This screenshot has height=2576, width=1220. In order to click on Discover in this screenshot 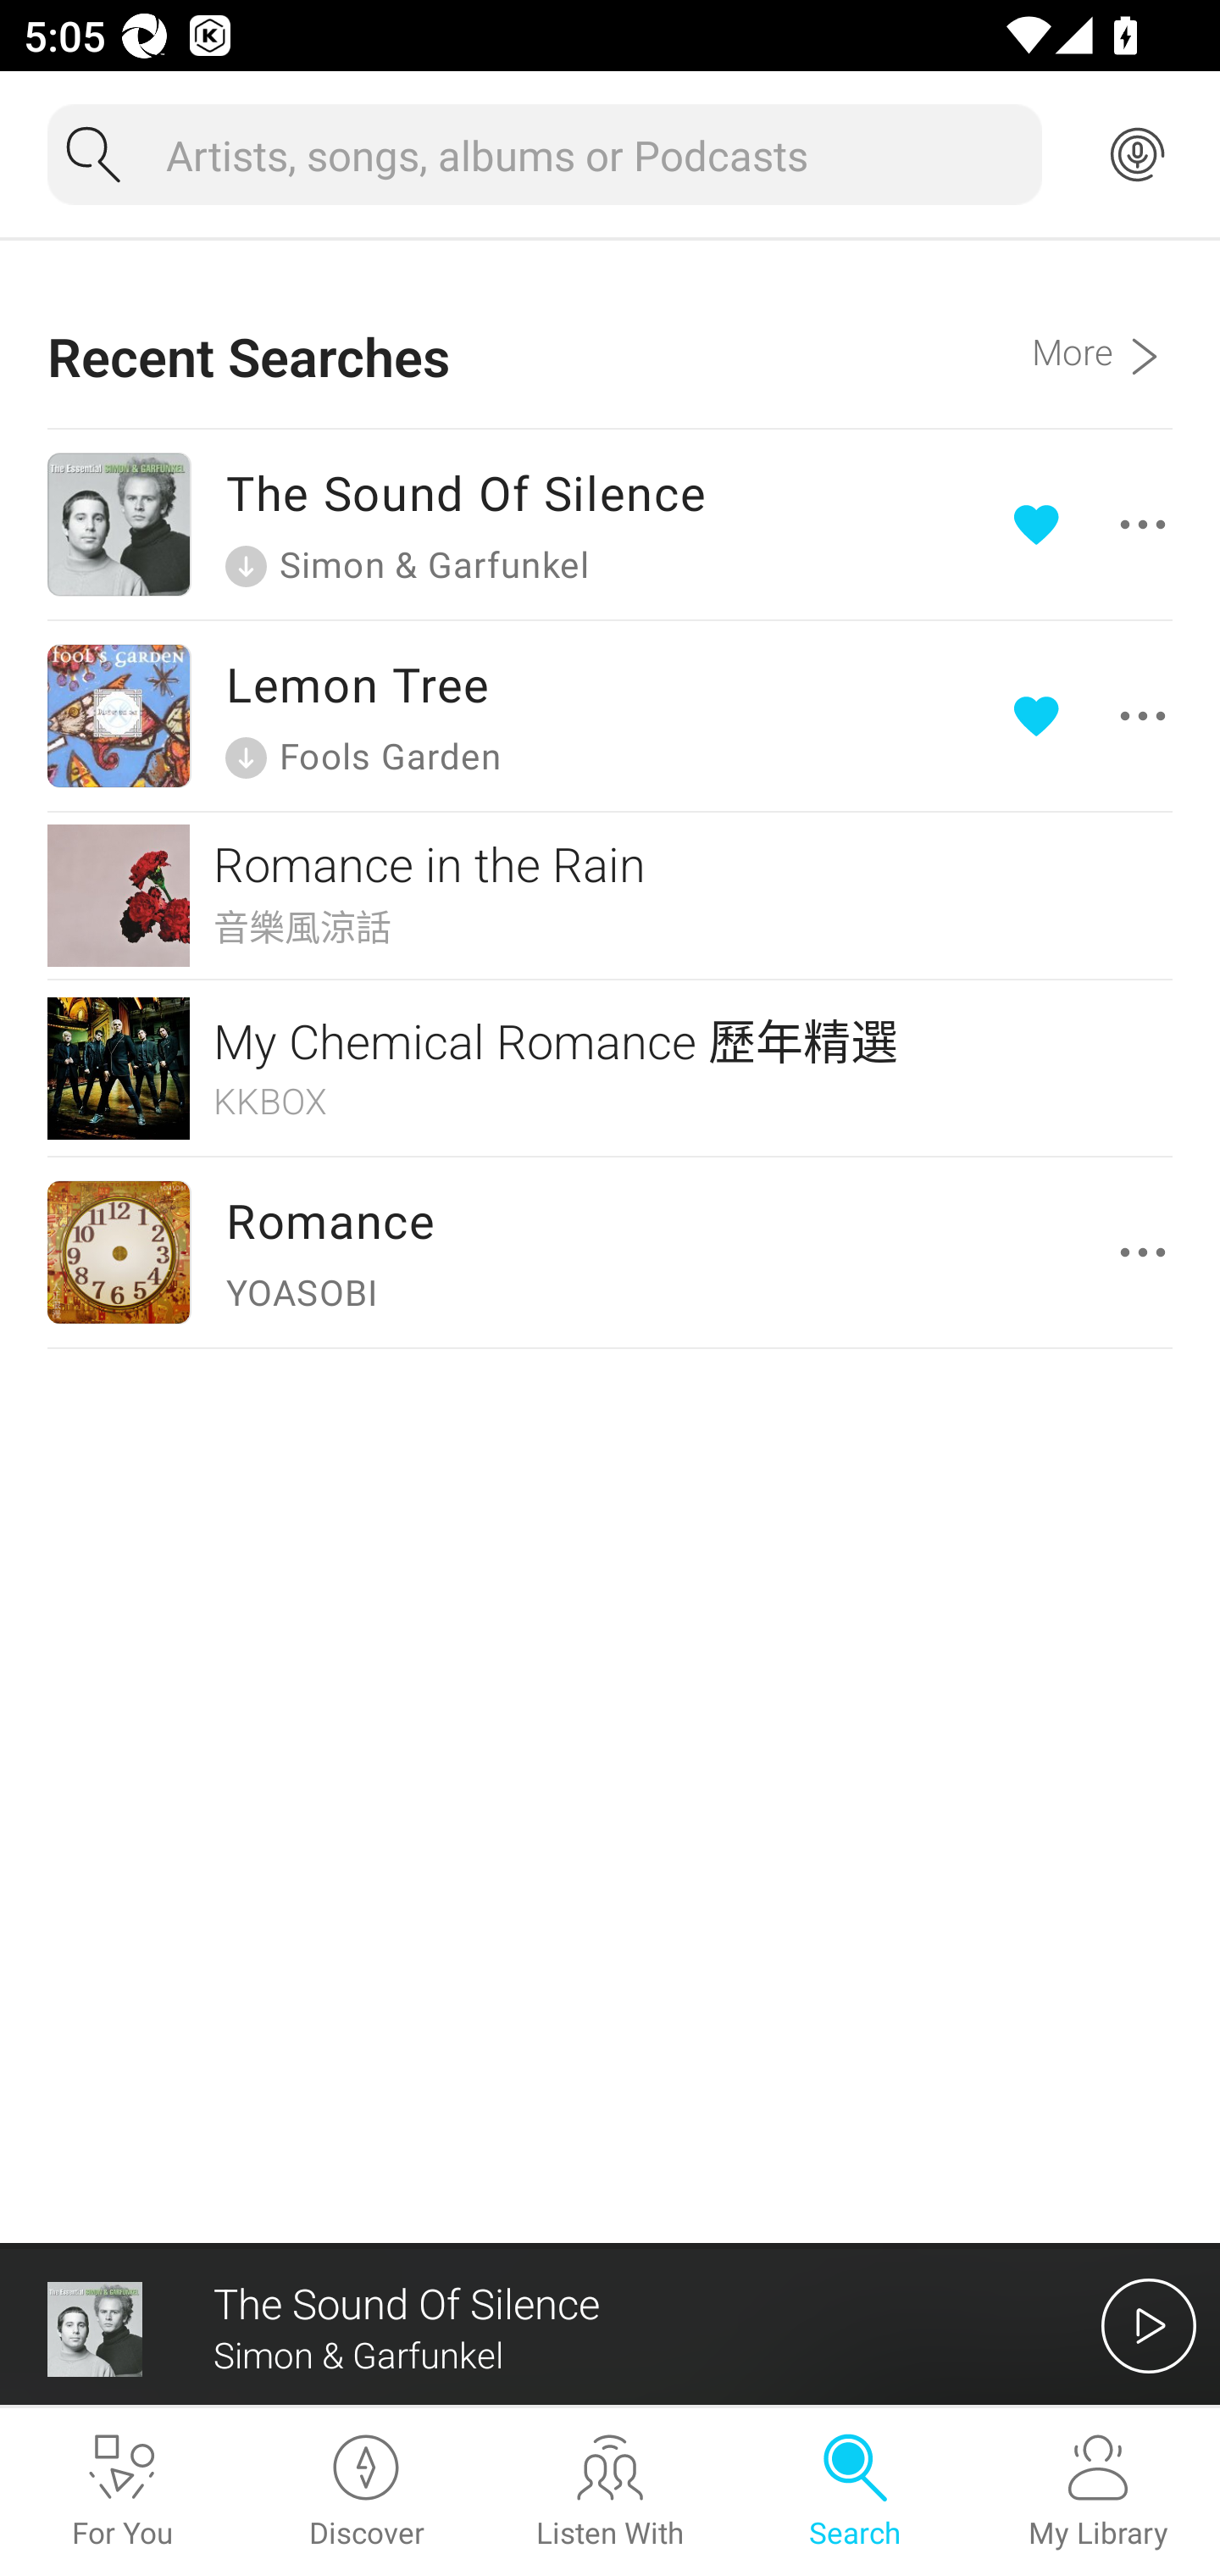, I will do `click(366, 2492)`.